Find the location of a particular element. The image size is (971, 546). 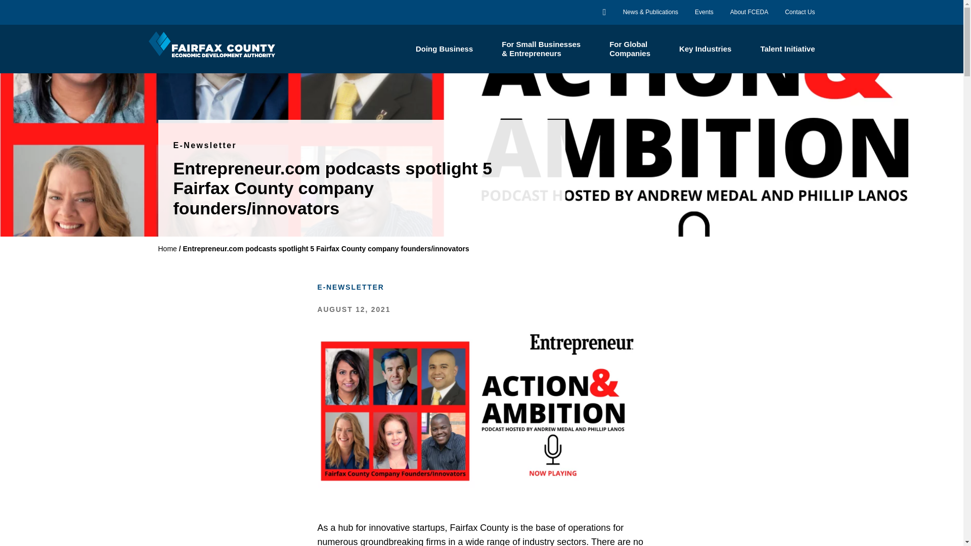

Key Industries is located at coordinates (705, 49).